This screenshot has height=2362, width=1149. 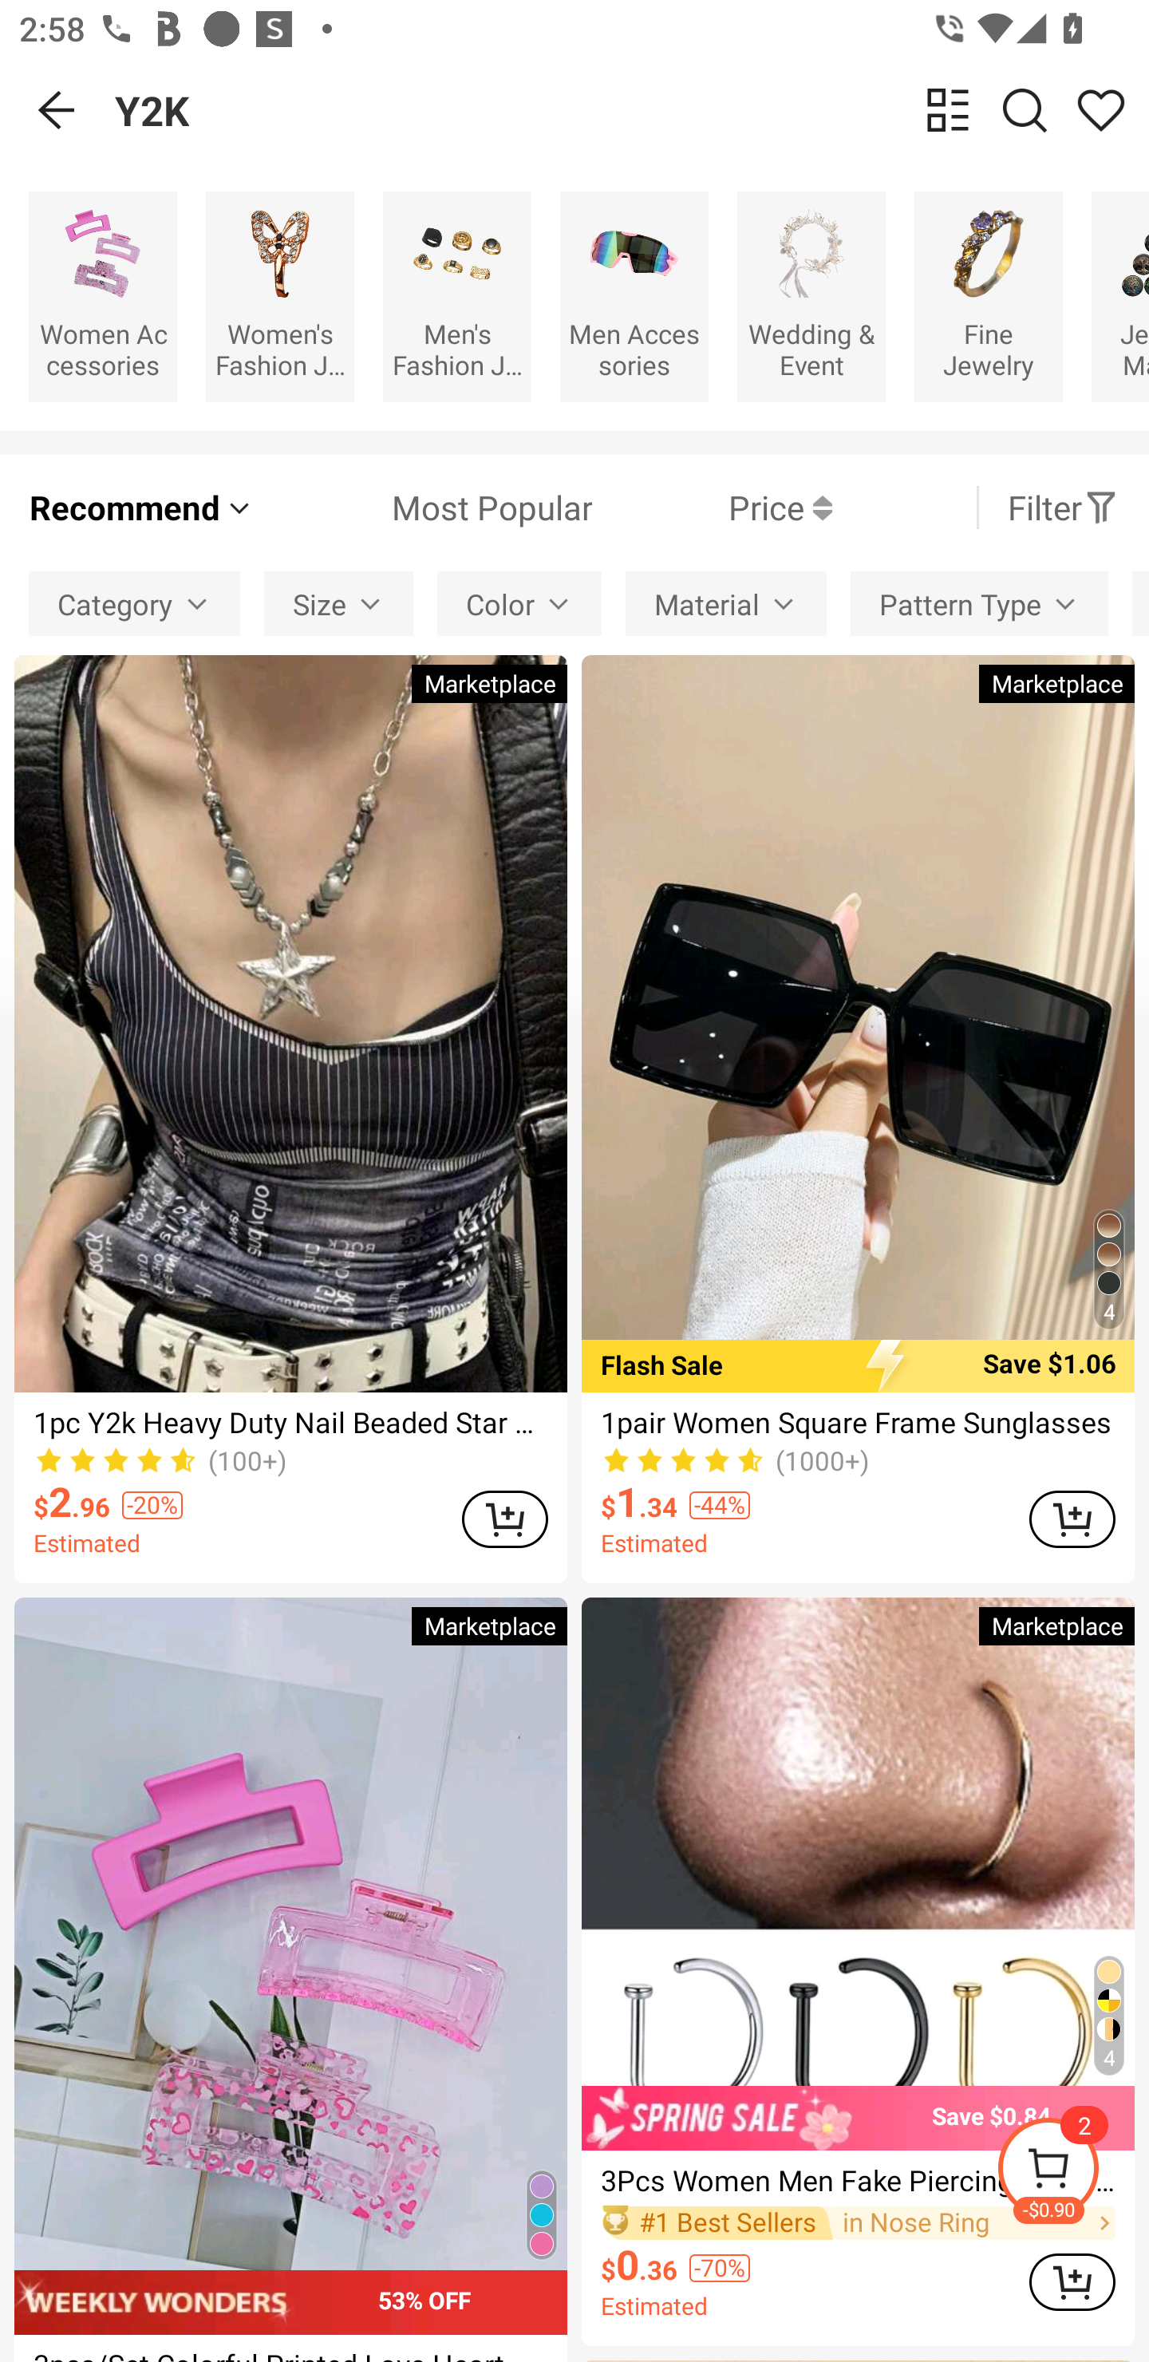 What do you see at coordinates (456, 296) in the screenshot?
I see `Men's Fashion Jewelry` at bounding box center [456, 296].